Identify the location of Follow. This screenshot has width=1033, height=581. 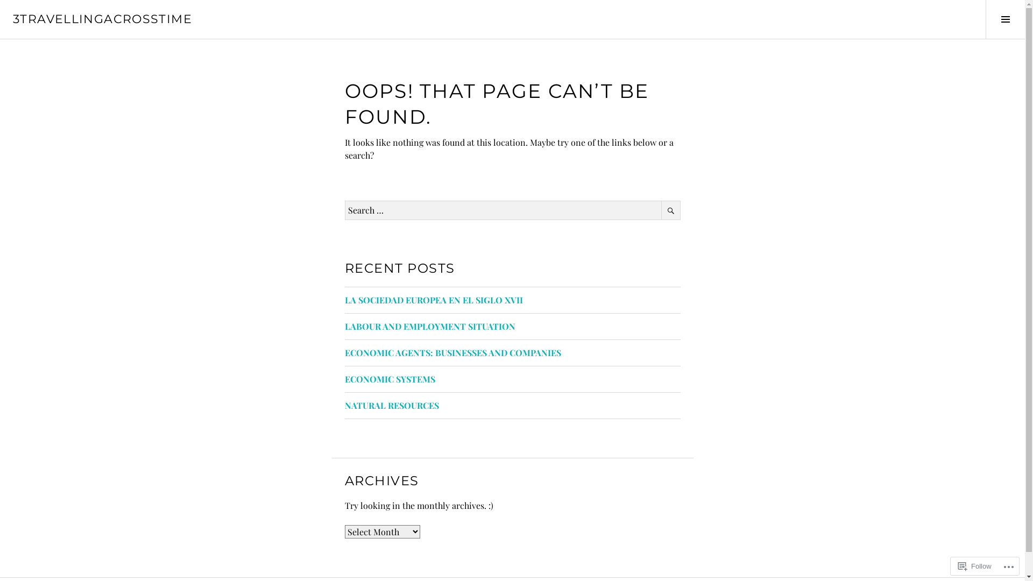
(975, 566).